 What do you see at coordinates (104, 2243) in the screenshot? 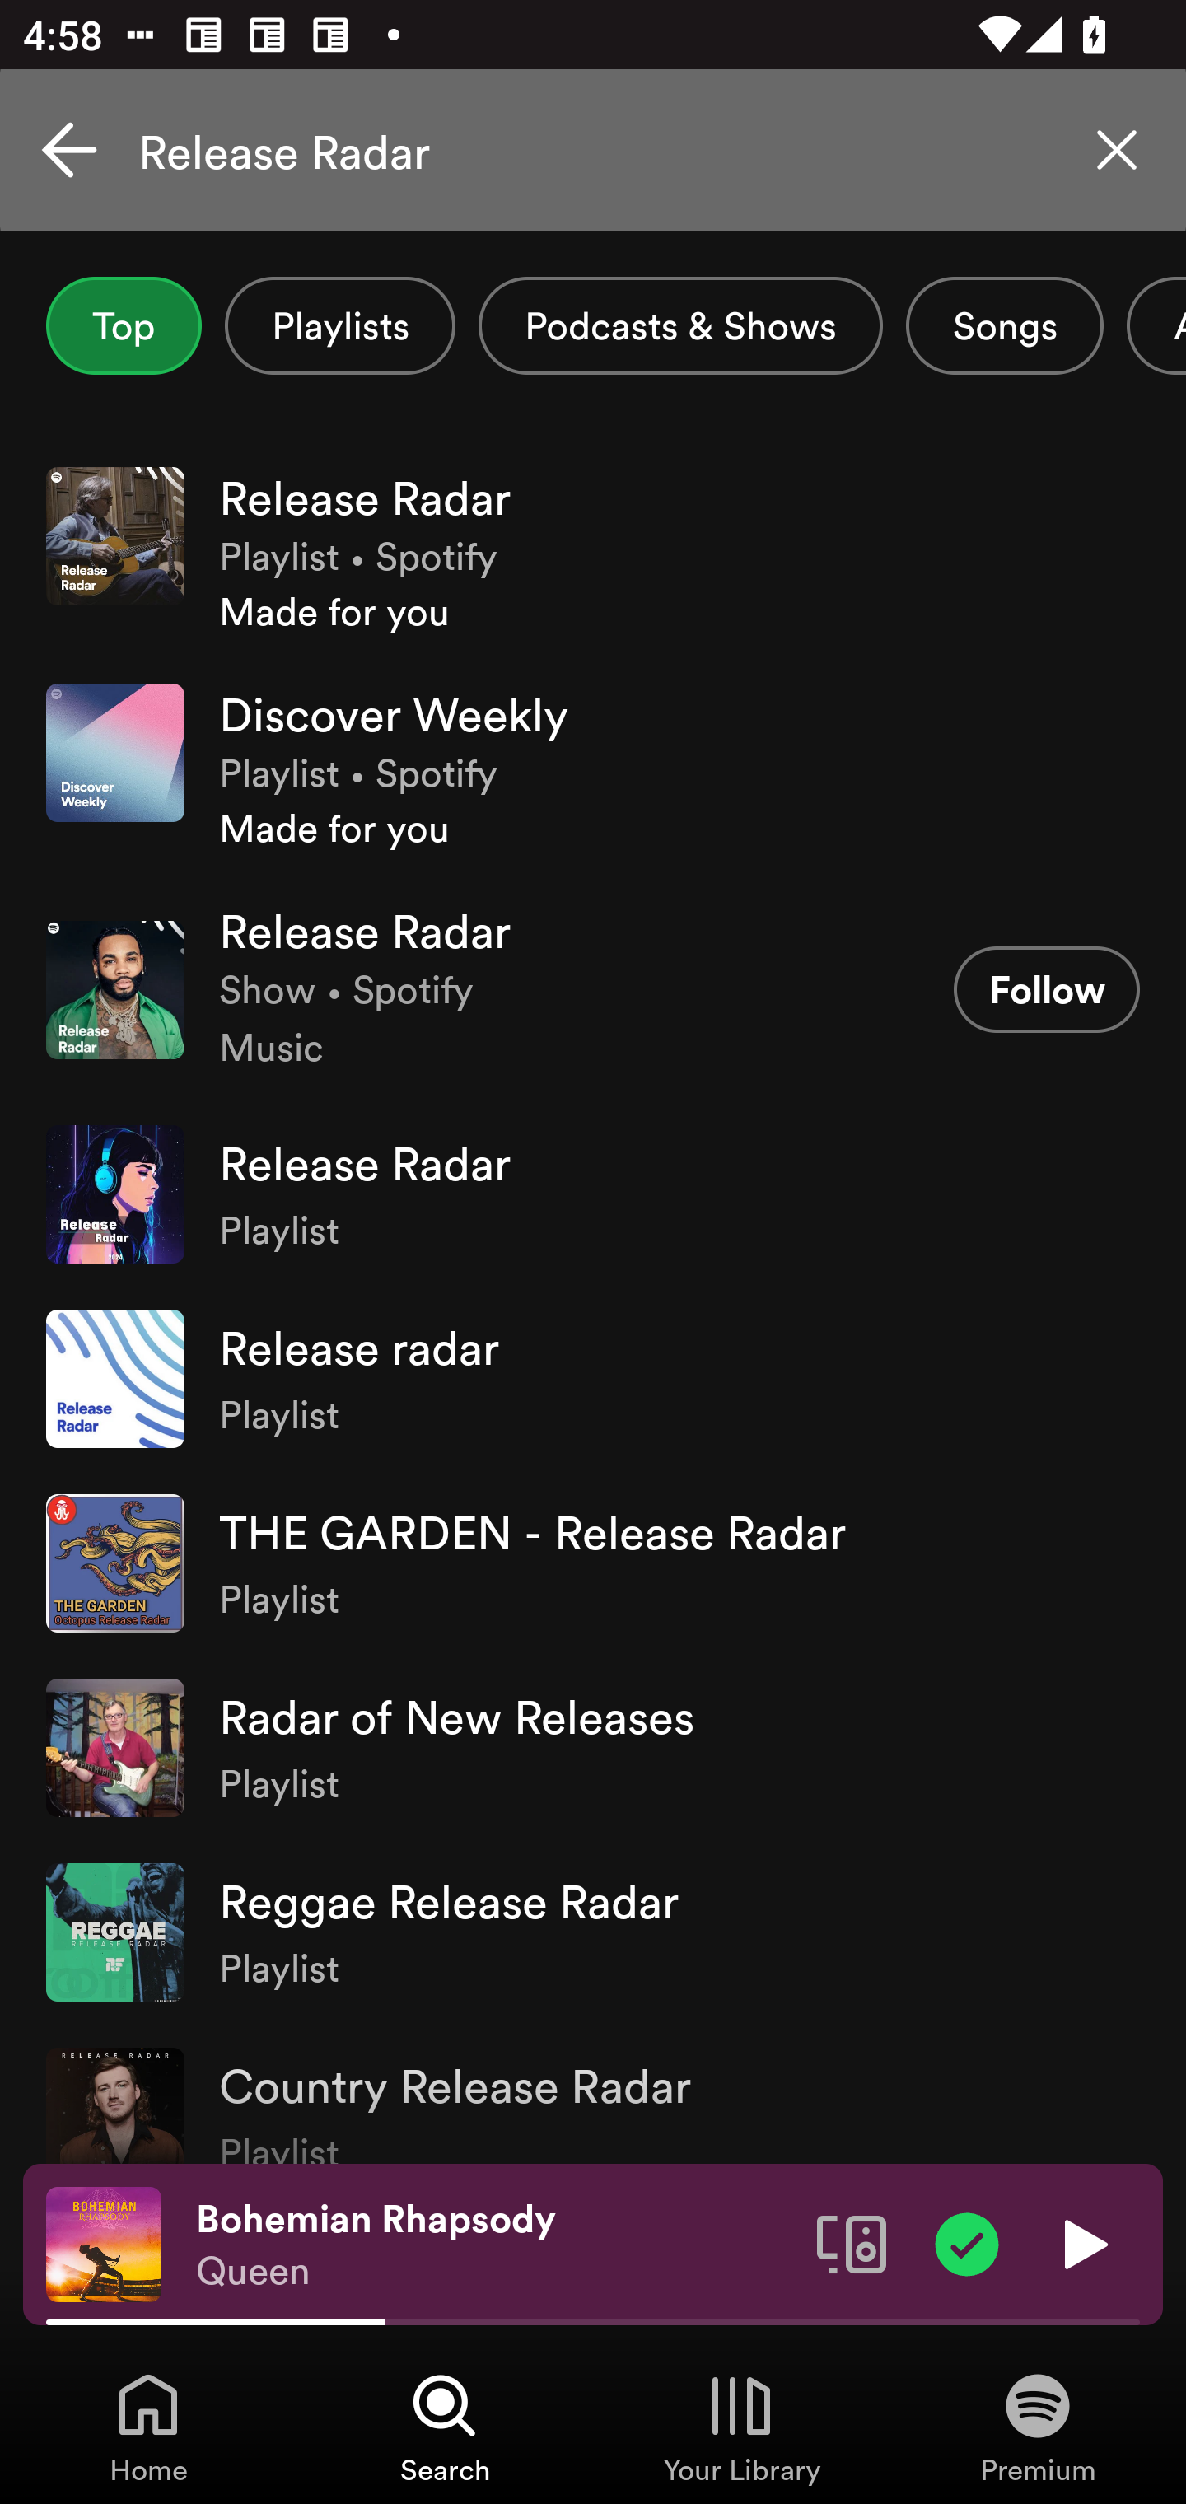
I see `The cover art of the currently playing track` at bounding box center [104, 2243].